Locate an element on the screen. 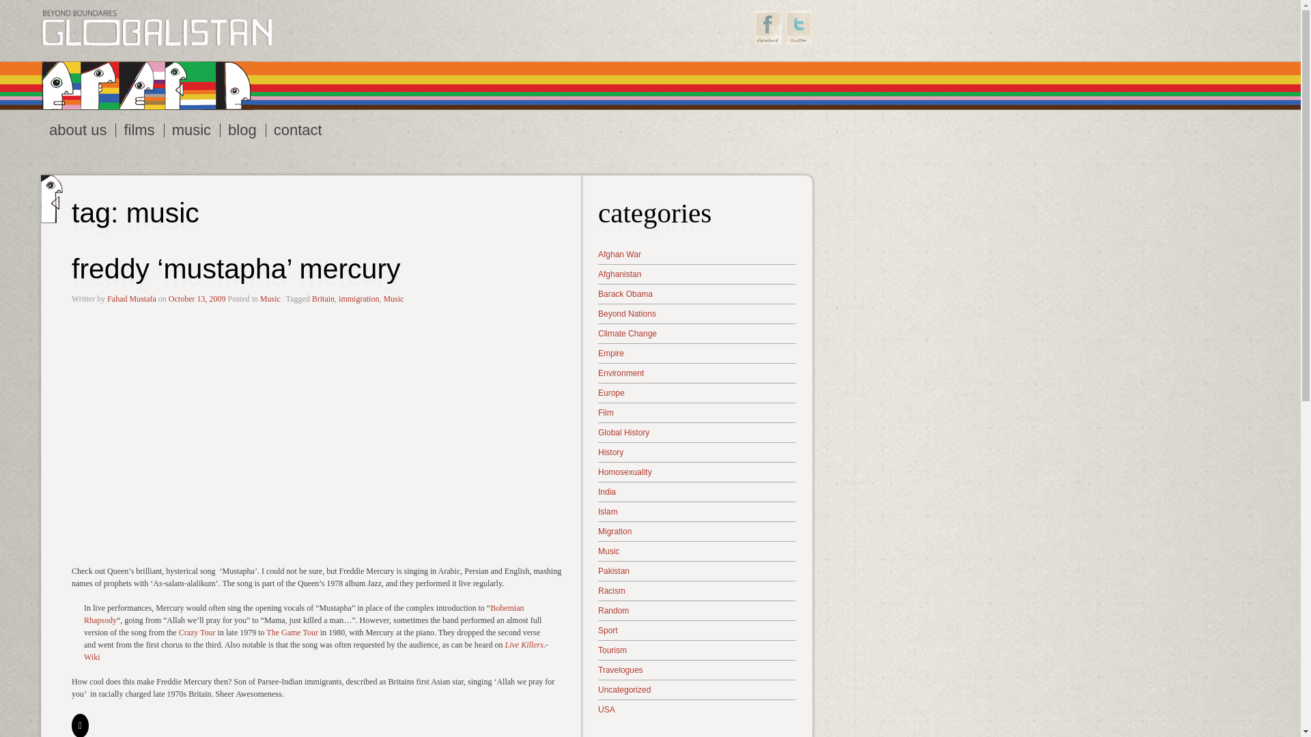 This screenshot has height=737, width=1311. Beyond Nations is located at coordinates (696, 313).